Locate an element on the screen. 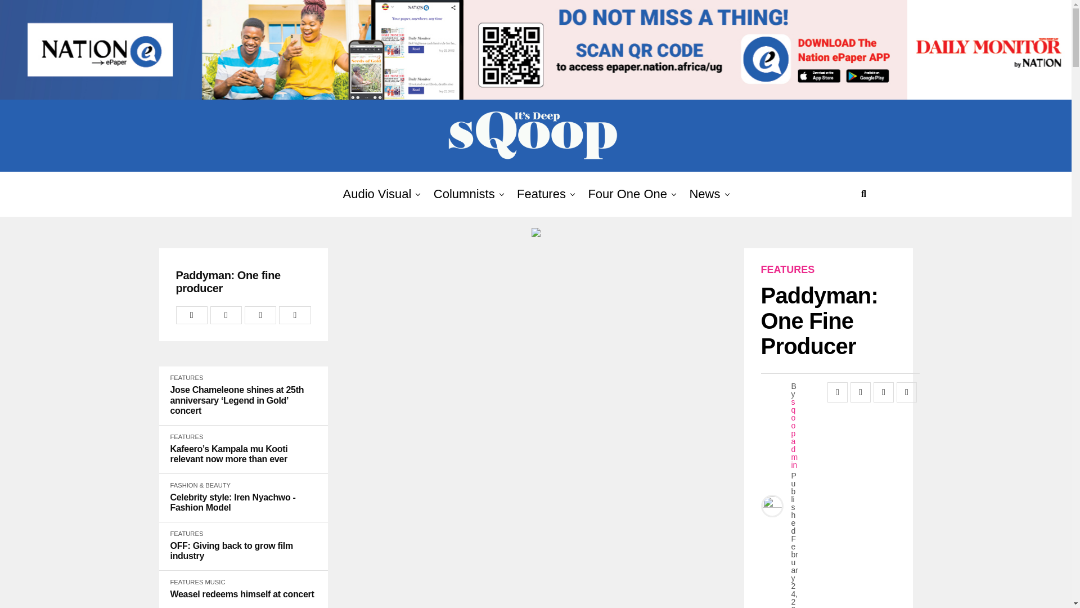 The height and width of the screenshot is (608, 1080). Columnists is located at coordinates (464, 194).